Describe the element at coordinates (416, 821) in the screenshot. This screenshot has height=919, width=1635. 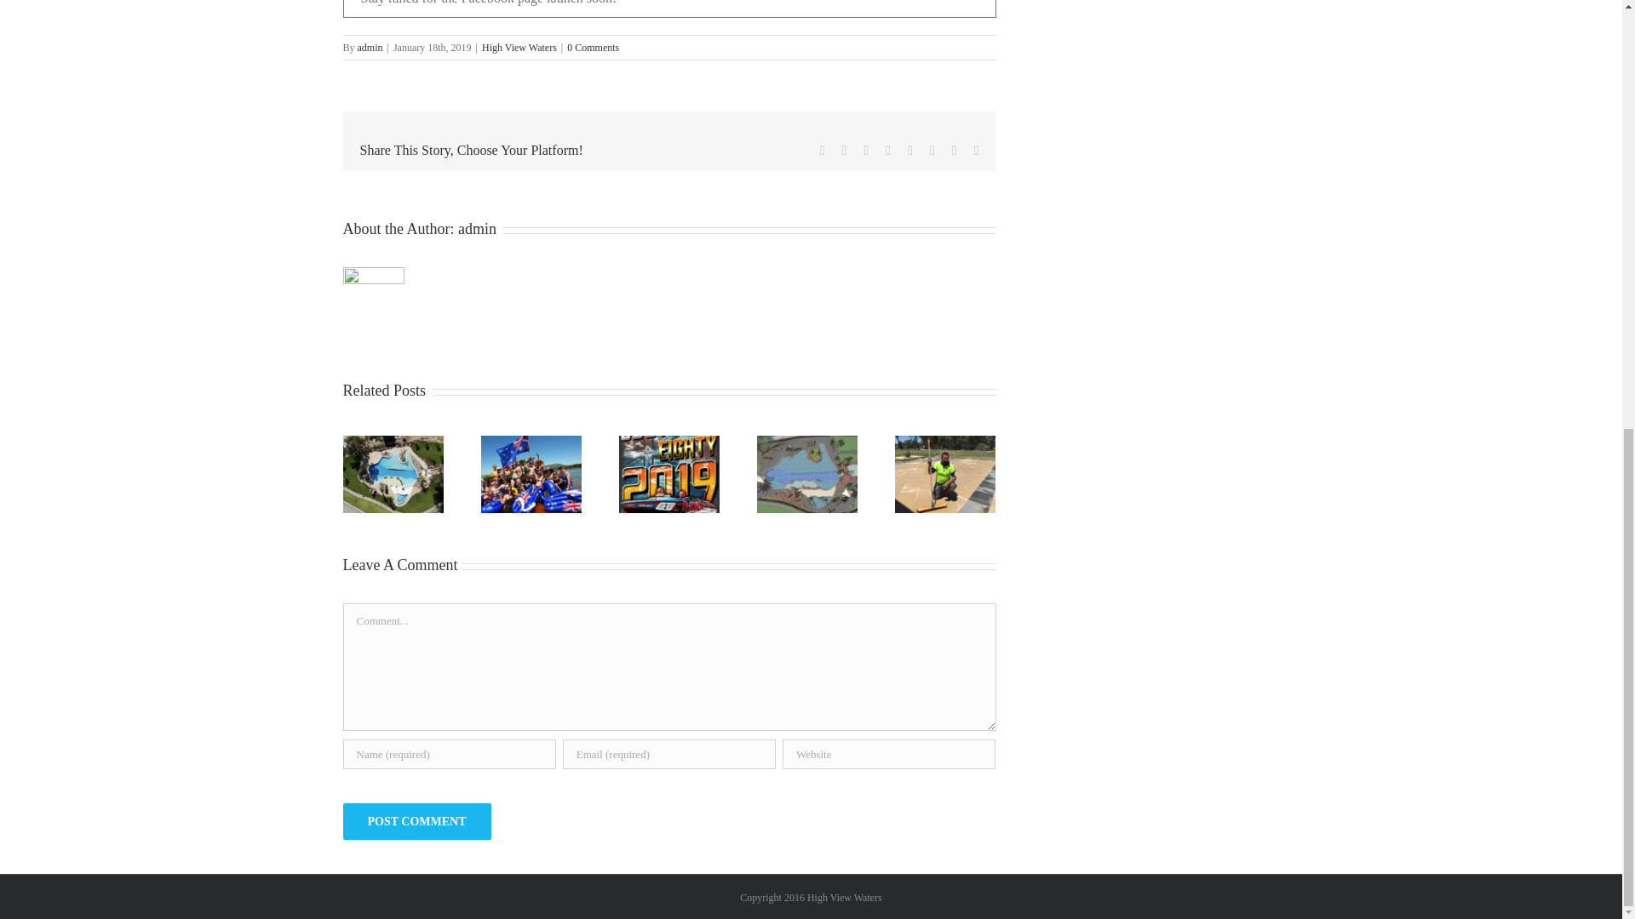
I see `Post Comment` at that location.